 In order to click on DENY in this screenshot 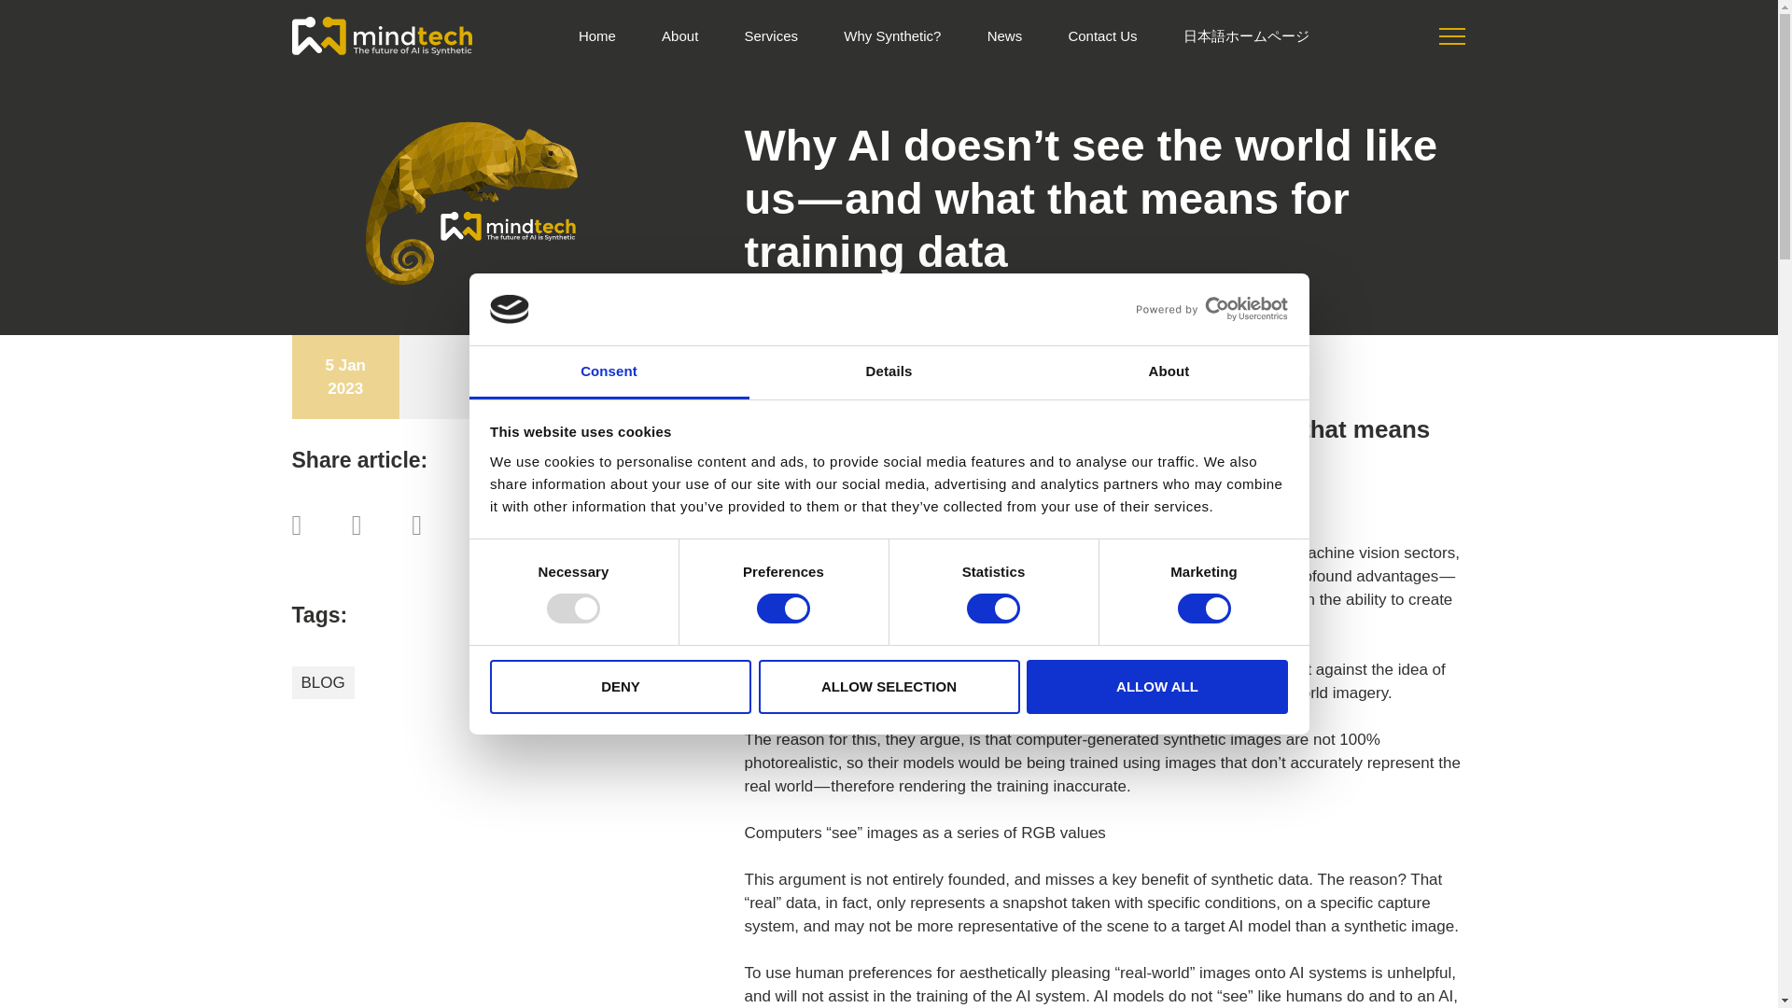, I will do `click(620, 687)`.